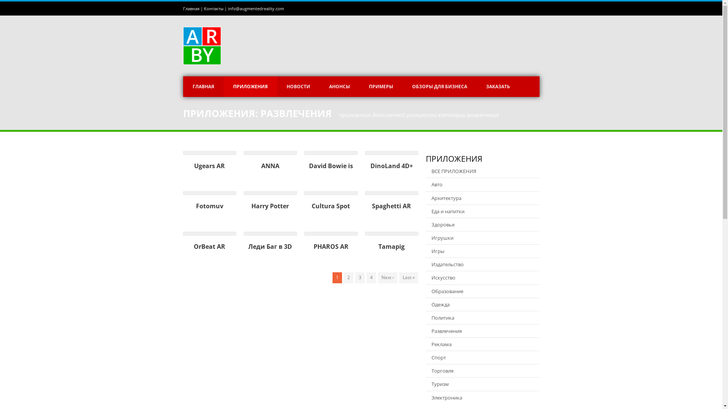 Image resolution: width=728 pixels, height=409 pixels. Describe the element at coordinates (209, 247) in the screenshot. I see `OrBeat AR` at that location.